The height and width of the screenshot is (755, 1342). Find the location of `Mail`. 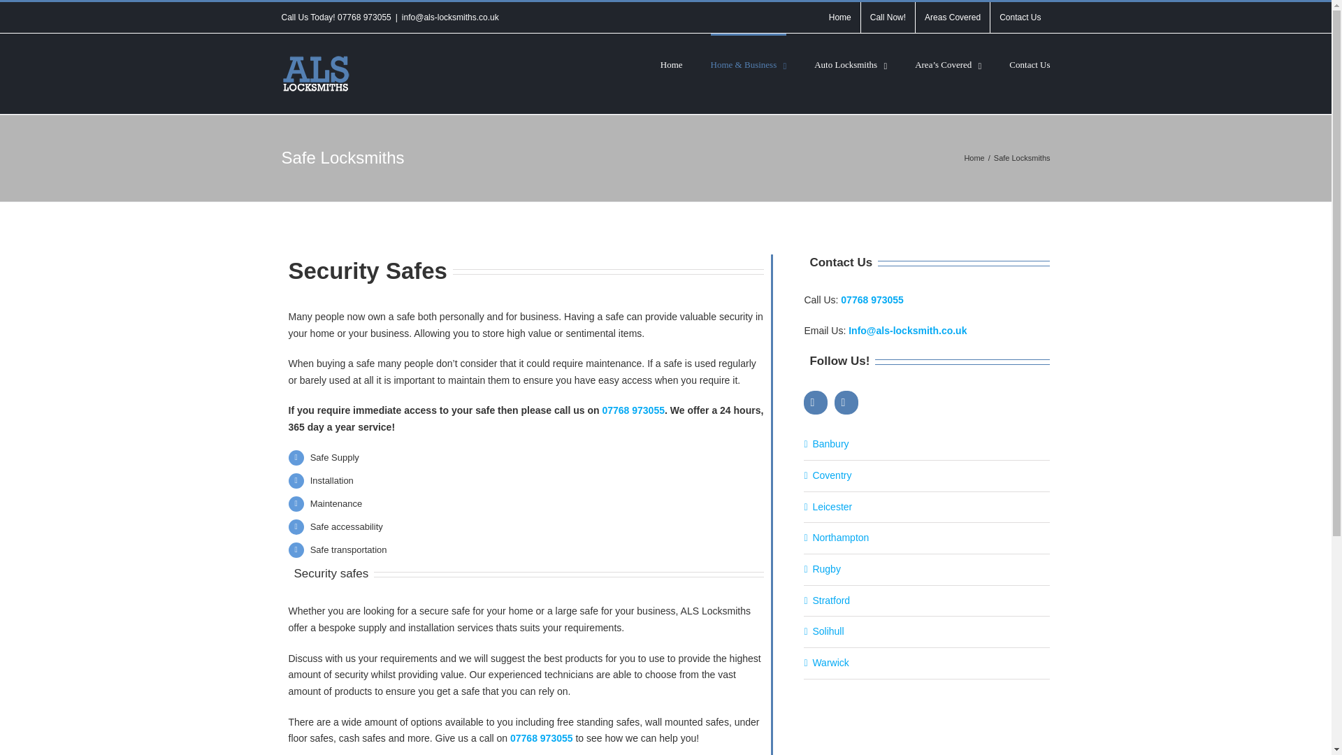

Mail is located at coordinates (846, 403).